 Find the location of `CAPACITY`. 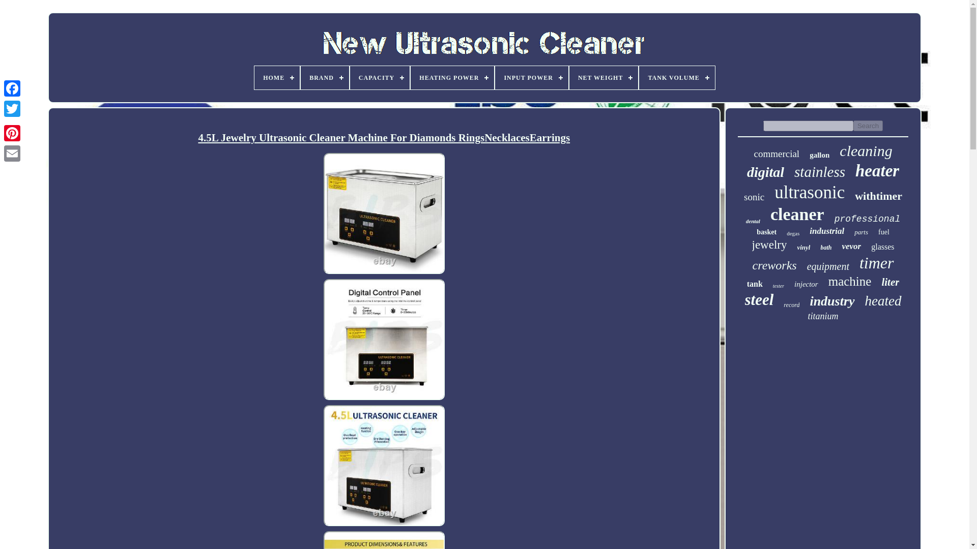

CAPACITY is located at coordinates (380, 77).